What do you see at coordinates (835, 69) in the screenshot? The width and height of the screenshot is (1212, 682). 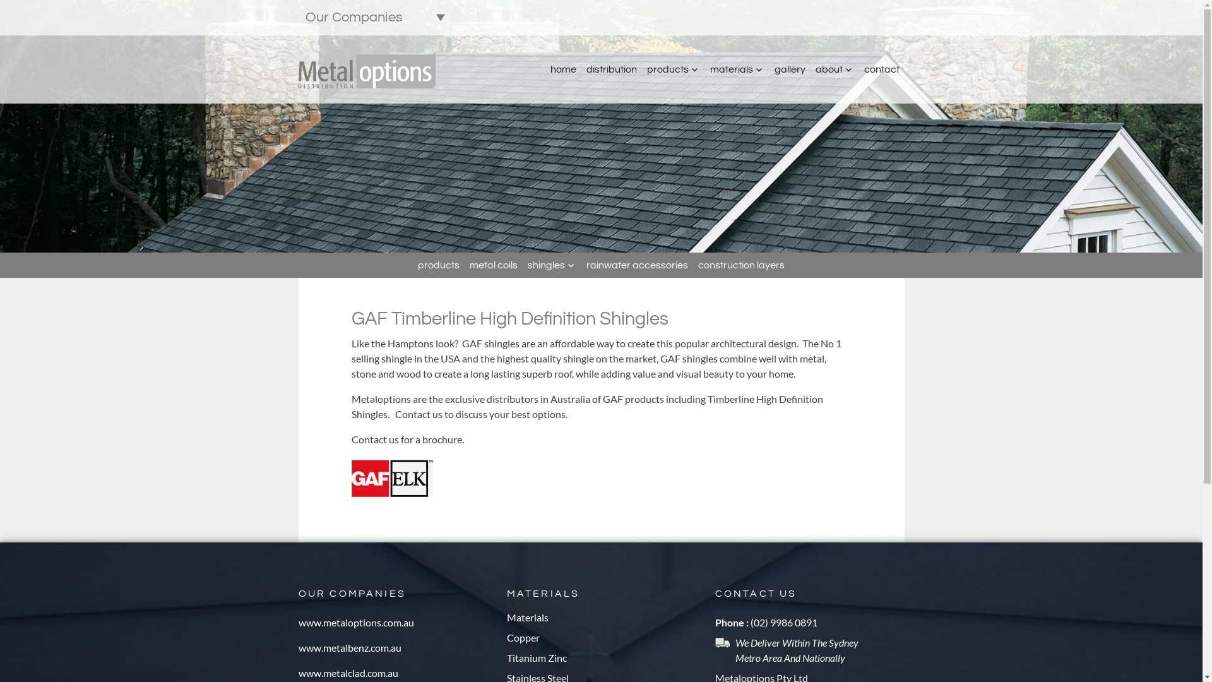 I see `about` at bounding box center [835, 69].